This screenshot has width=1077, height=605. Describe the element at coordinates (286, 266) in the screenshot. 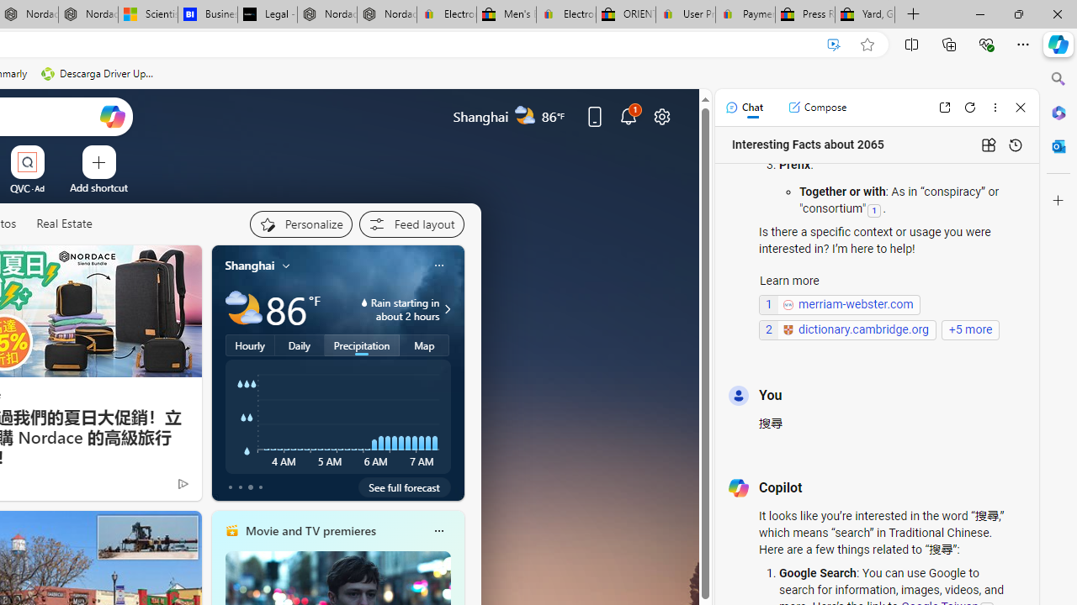

I see `My location` at that location.